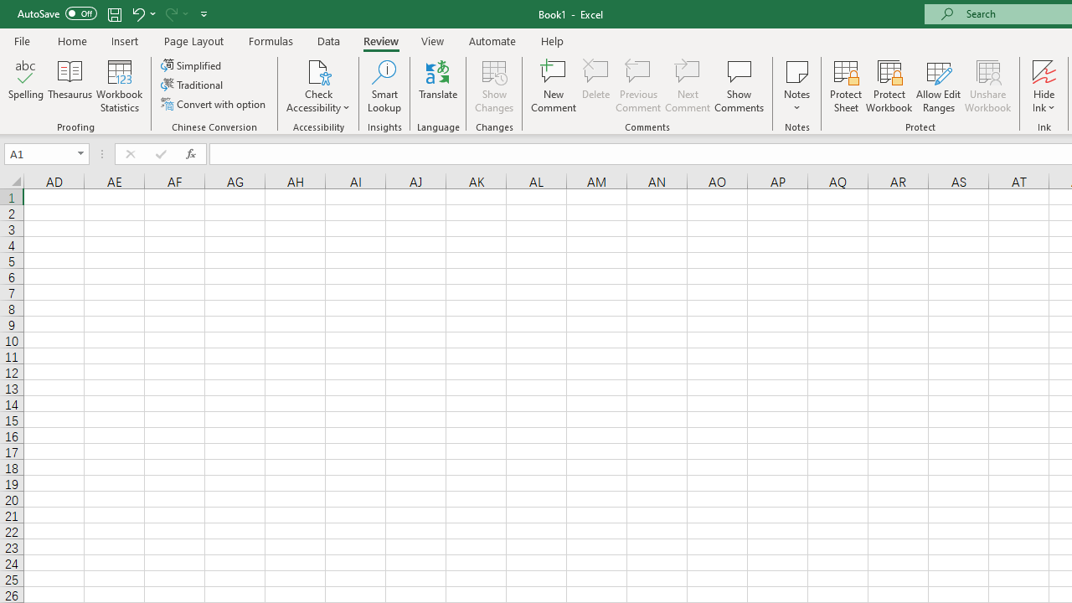 The image size is (1072, 603). I want to click on Workbook Statistics, so click(119, 85).